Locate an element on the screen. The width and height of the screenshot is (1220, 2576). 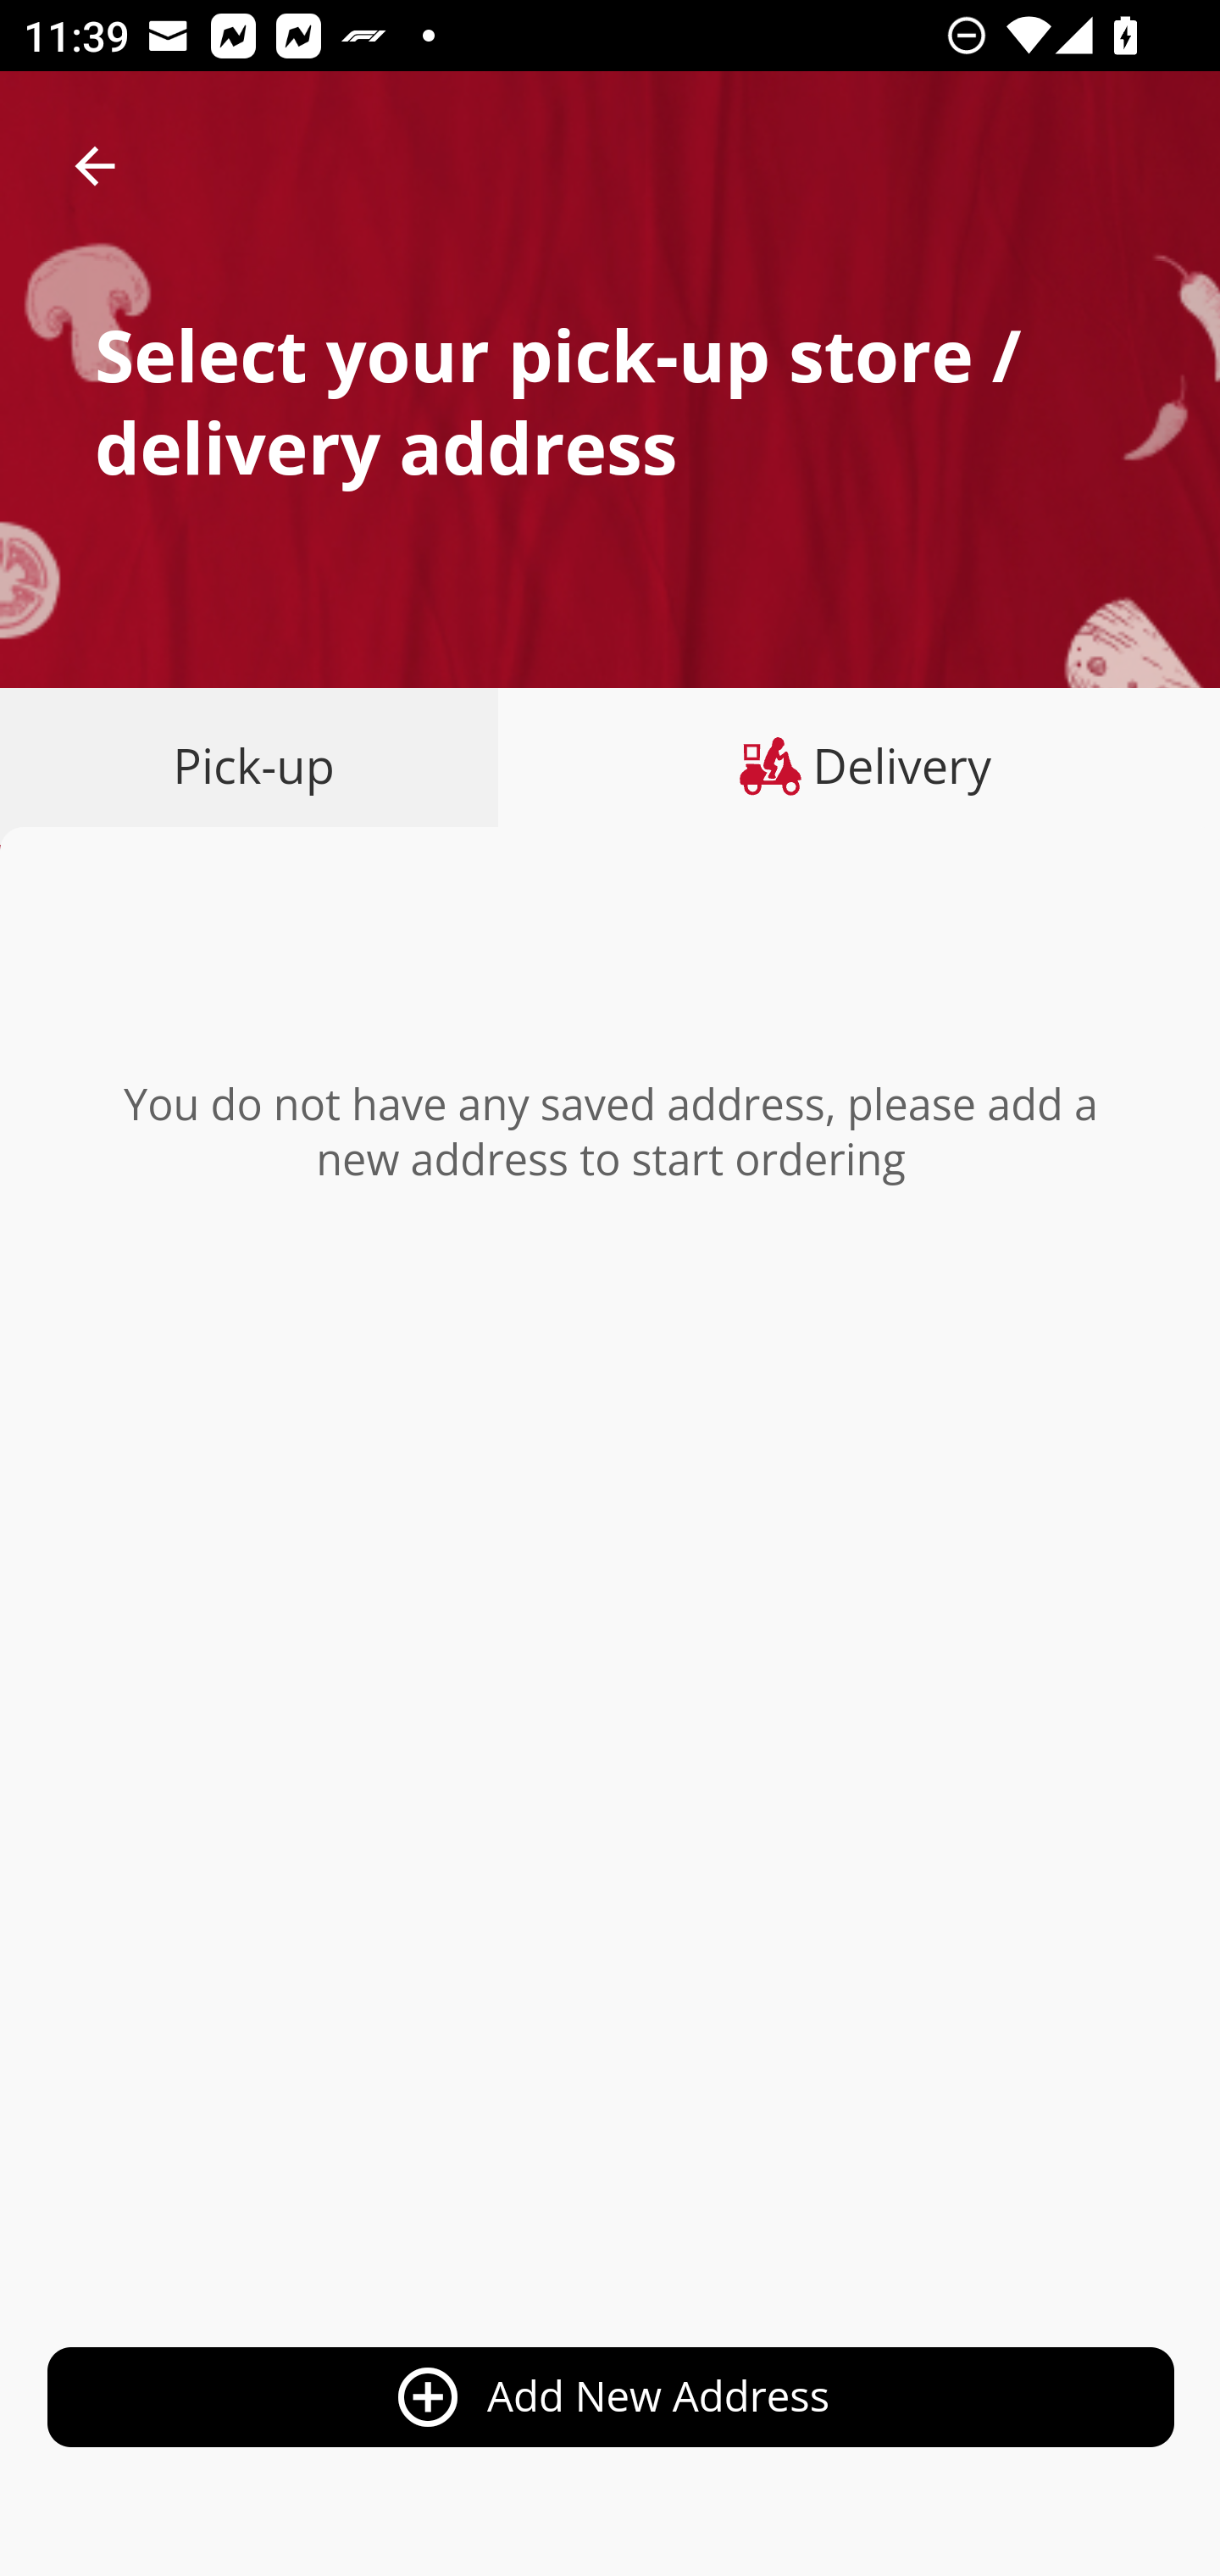
arrow_back is located at coordinates (95, 166).